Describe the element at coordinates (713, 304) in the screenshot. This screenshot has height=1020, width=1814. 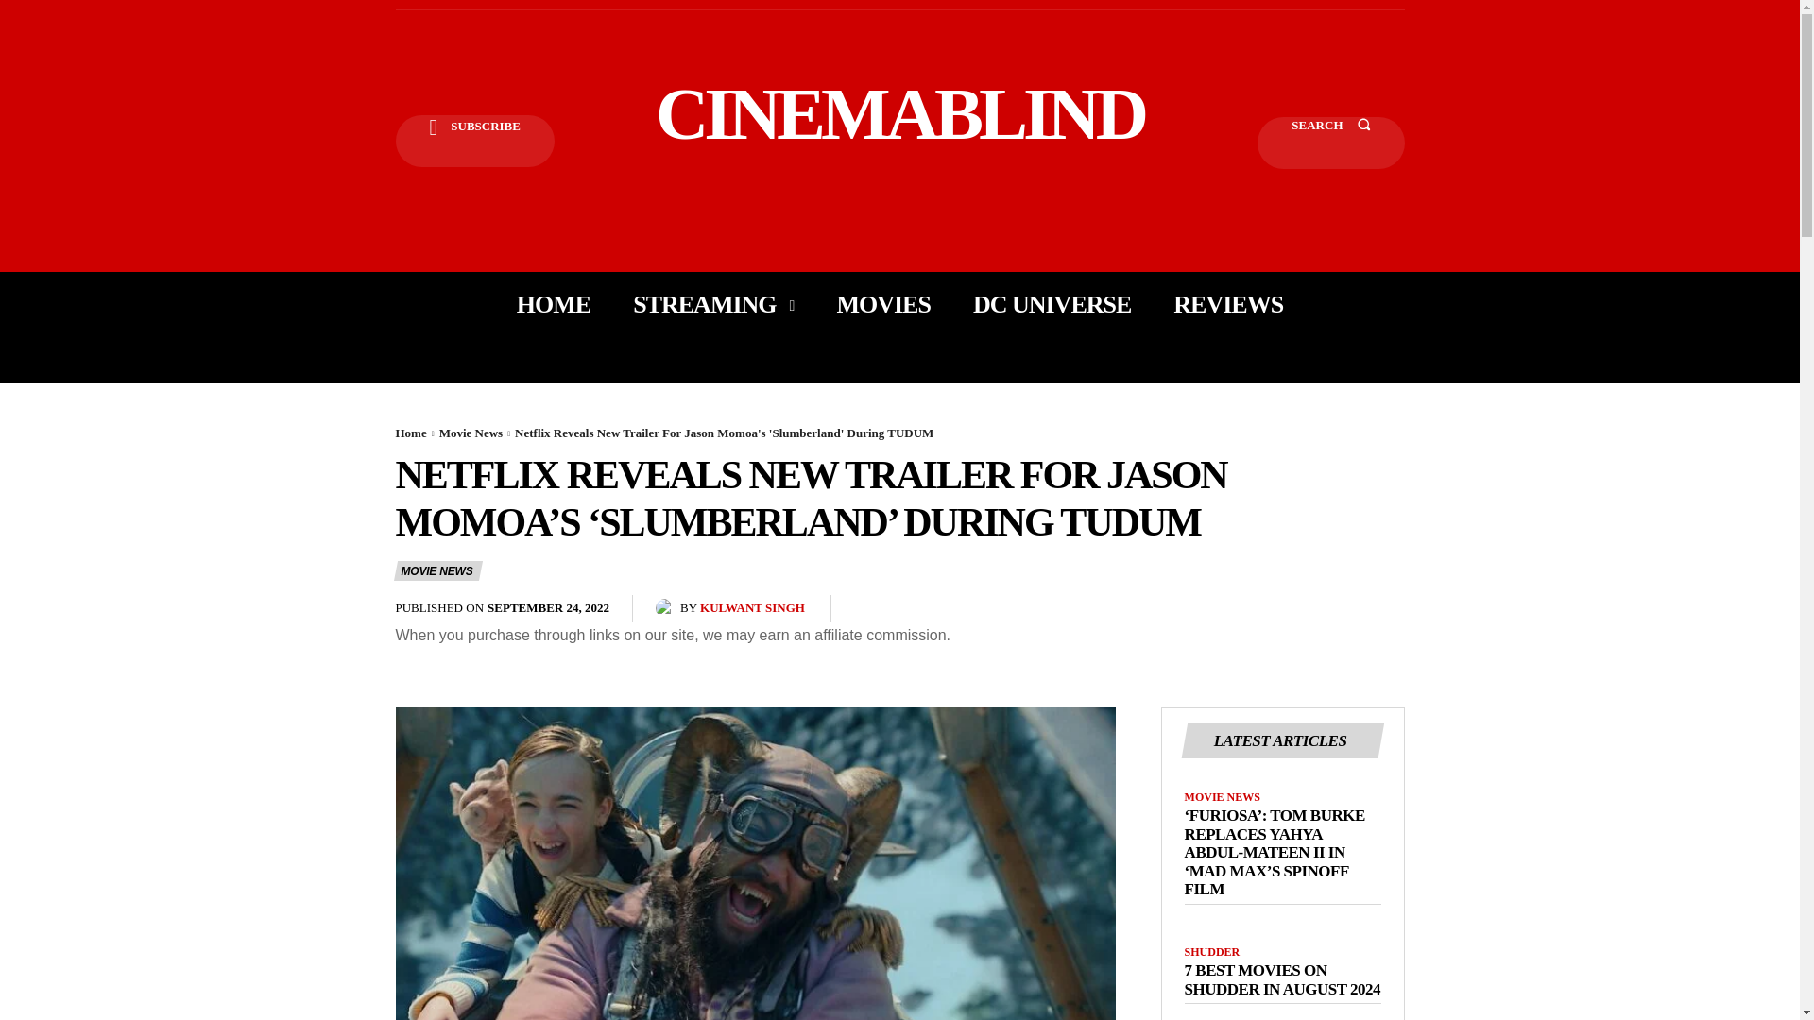
I see `STREAMING` at that location.